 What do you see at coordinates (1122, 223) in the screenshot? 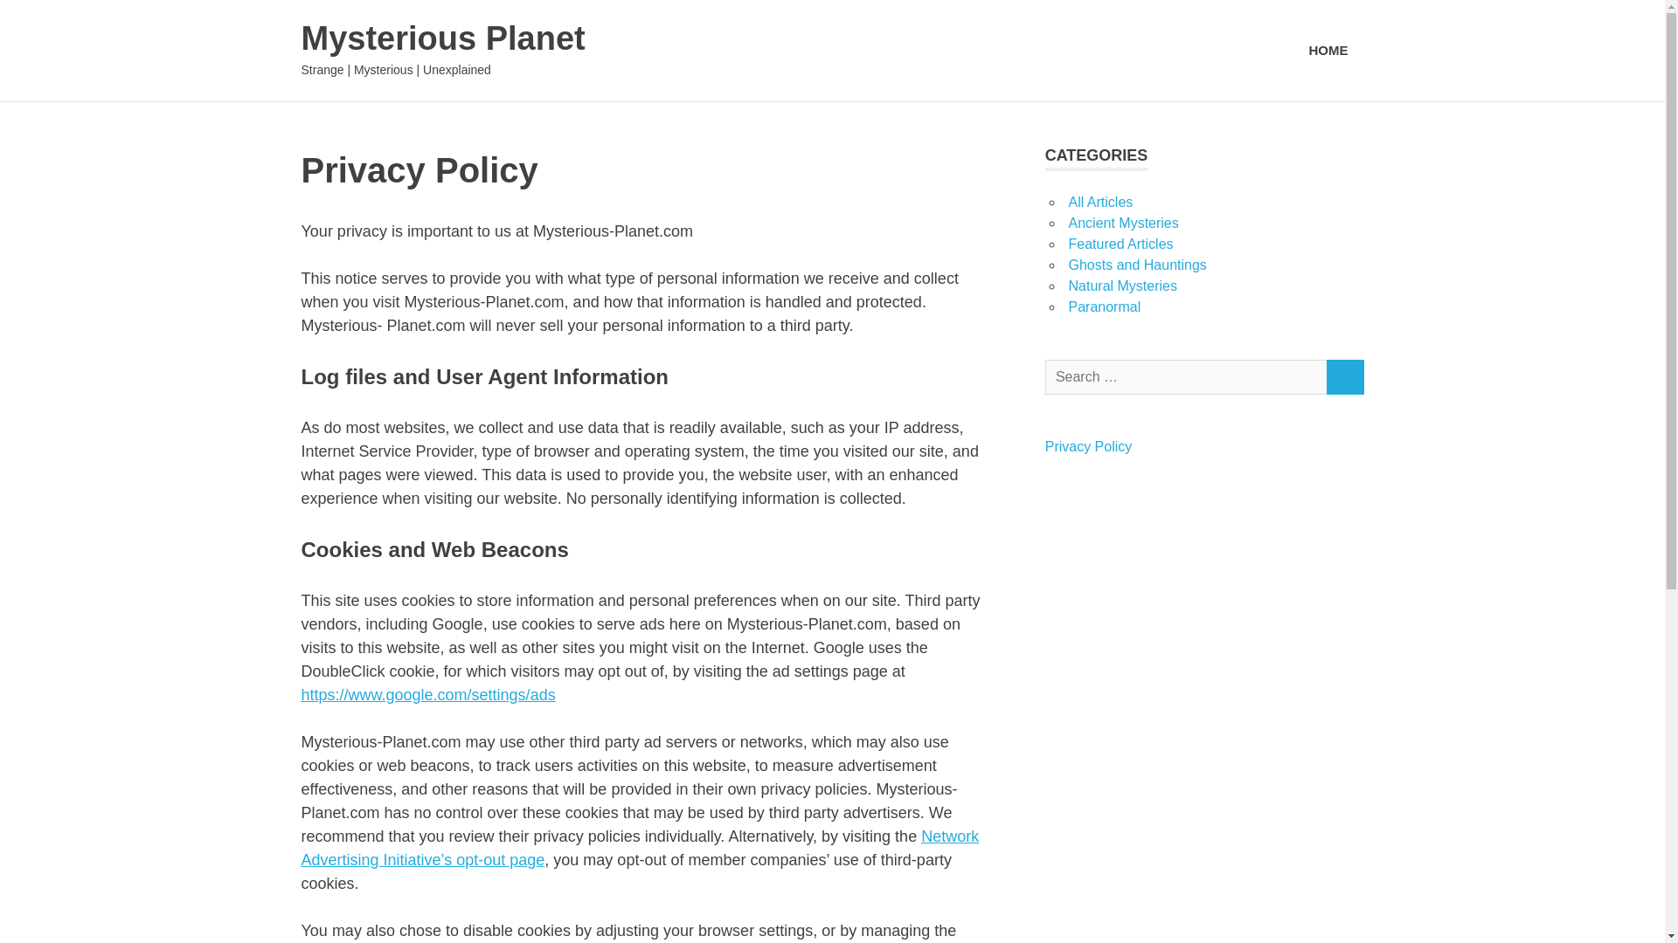
I see `Ancient Mysteries` at bounding box center [1122, 223].